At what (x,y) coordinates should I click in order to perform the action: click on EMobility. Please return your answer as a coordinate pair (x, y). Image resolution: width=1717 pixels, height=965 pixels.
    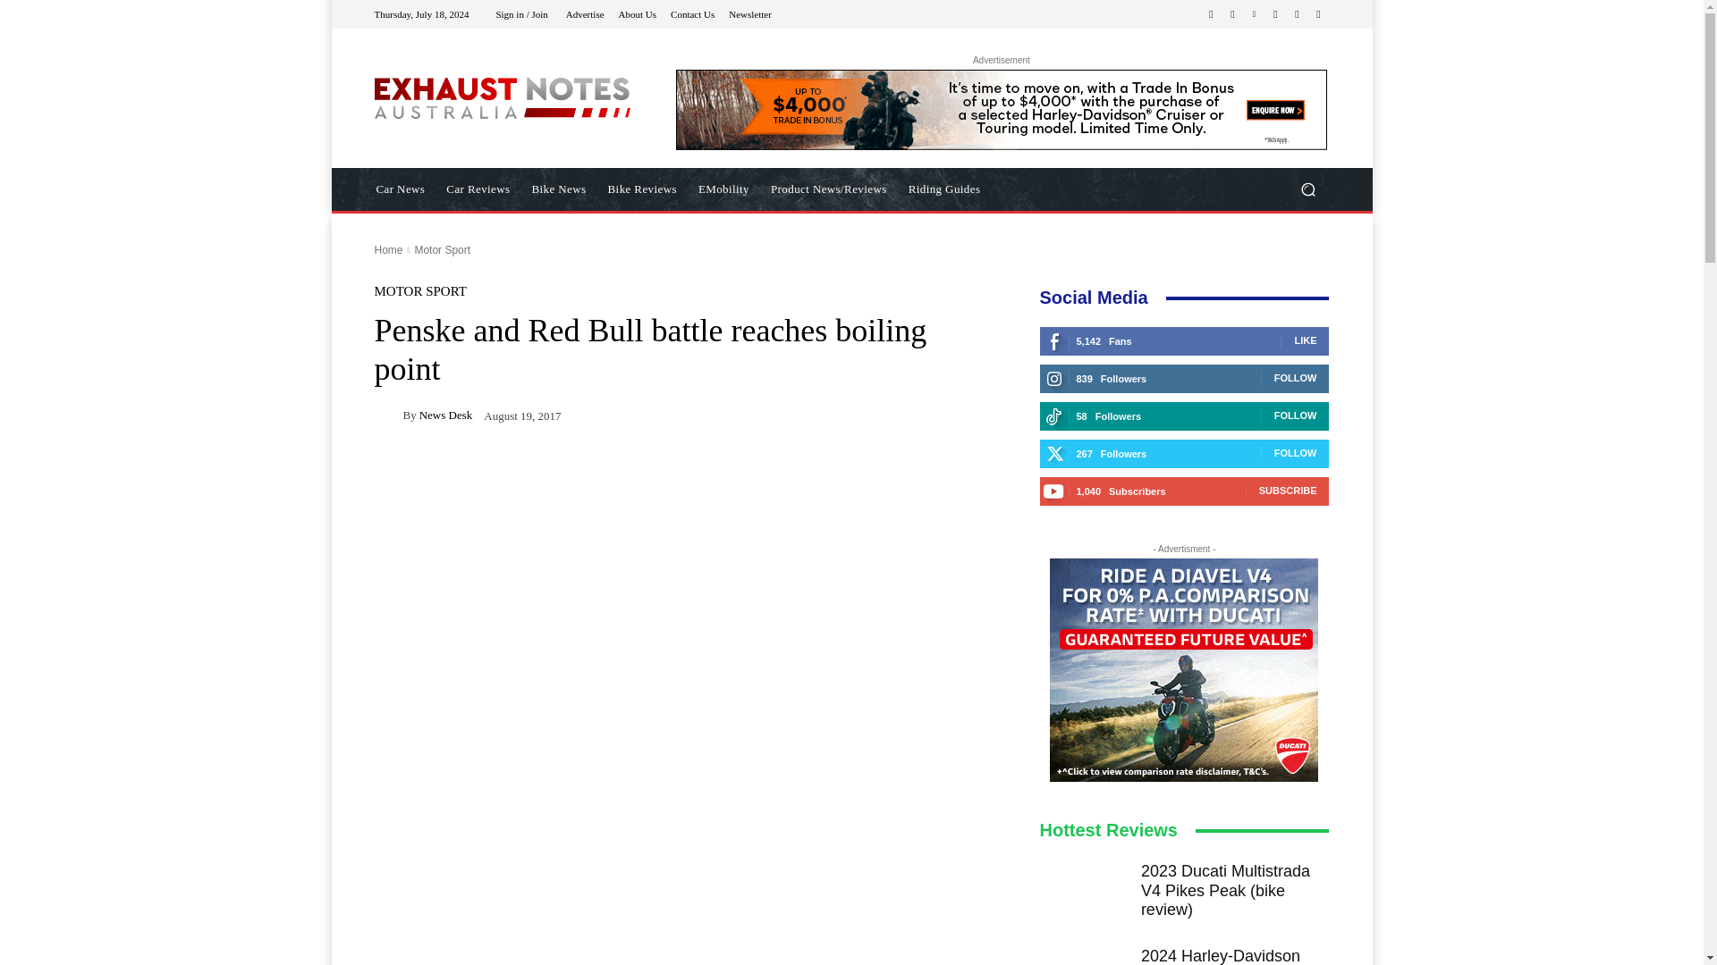
    Looking at the image, I should click on (724, 189).